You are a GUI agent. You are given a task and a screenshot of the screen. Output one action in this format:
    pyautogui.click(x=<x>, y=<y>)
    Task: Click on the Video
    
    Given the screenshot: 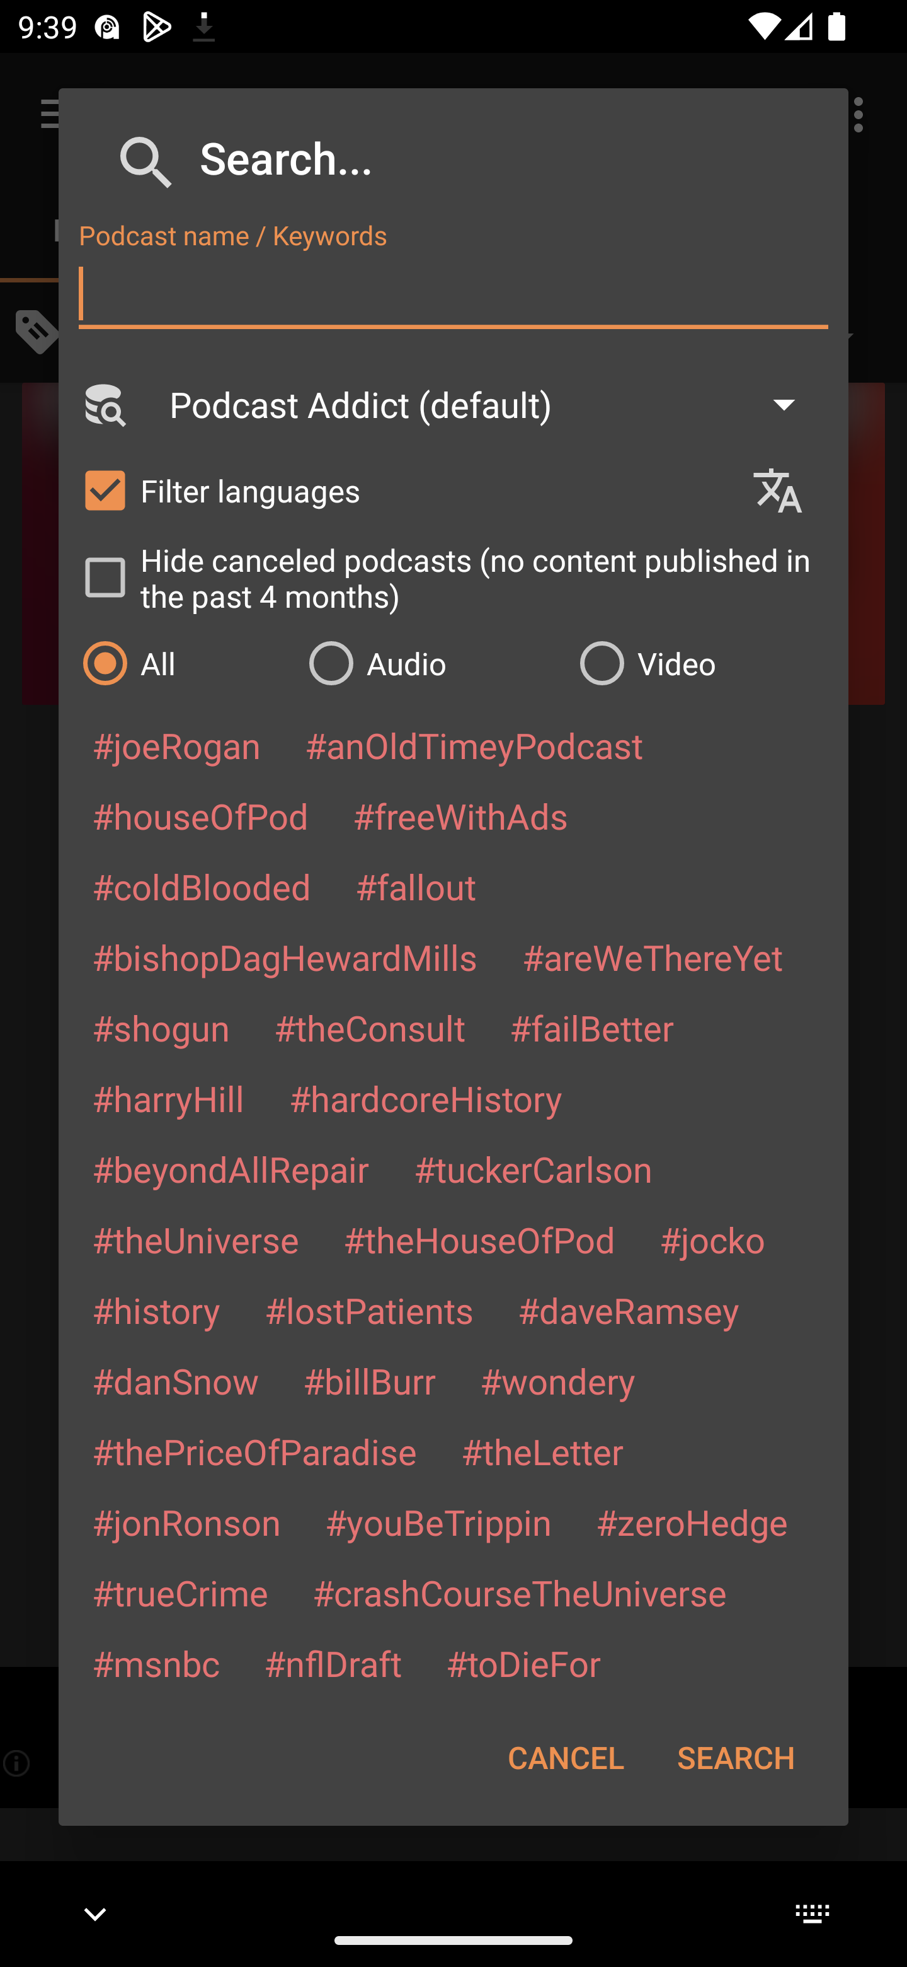 What is the action you would take?
    pyautogui.click(x=702, y=663)
    